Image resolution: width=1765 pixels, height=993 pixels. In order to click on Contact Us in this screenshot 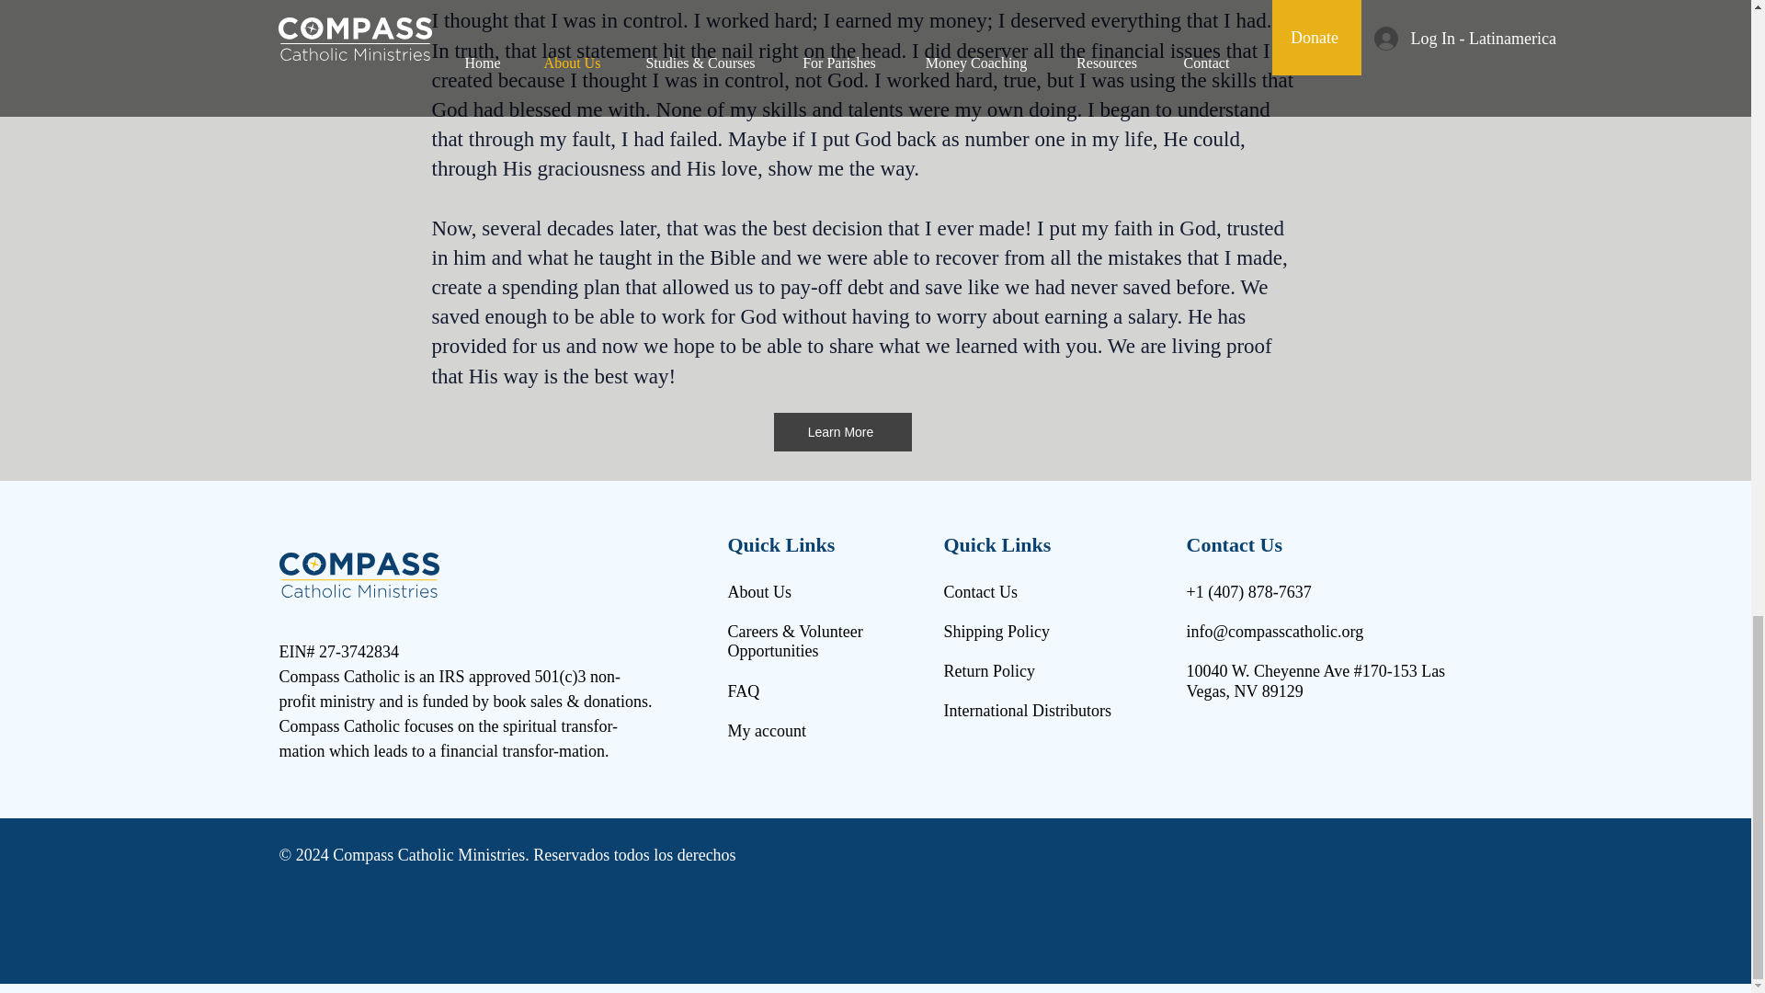, I will do `click(980, 592)`.